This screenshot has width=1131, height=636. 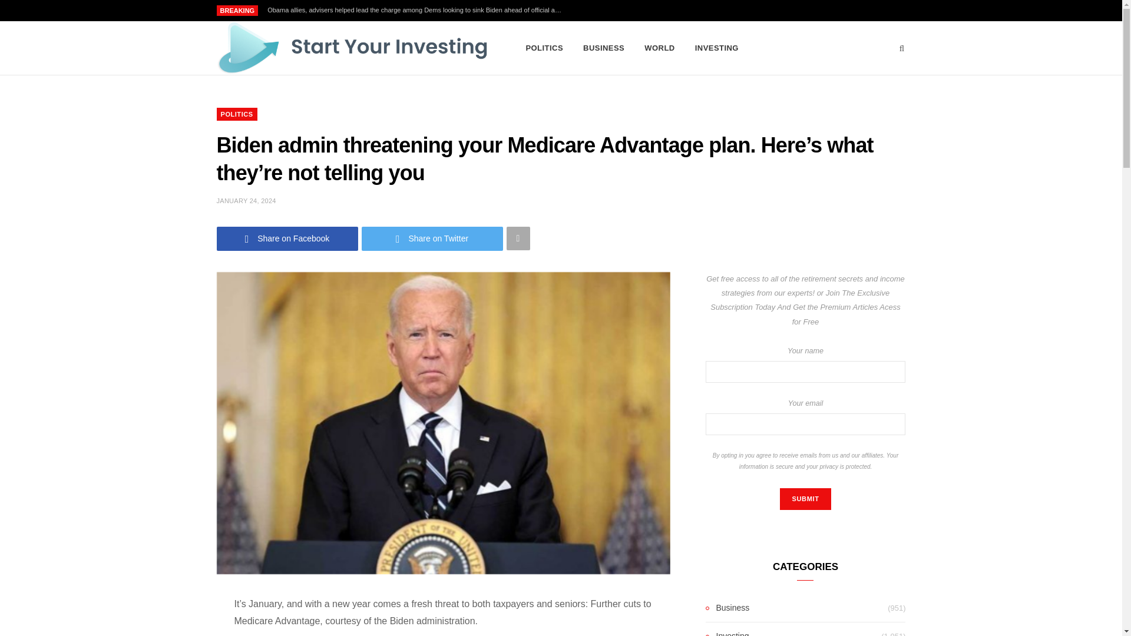 I want to click on INVESTING, so click(x=717, y=48).